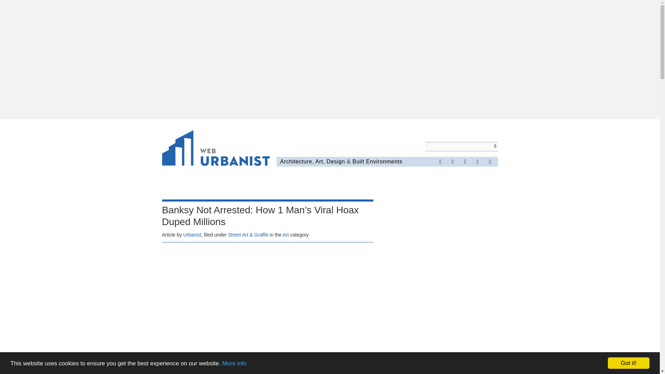 The height and width of the screenshot is (374, 665). Describe the element at coordinates (440, 161) in the screenshot. I see `Become a Fan on Facebook!` at that location.